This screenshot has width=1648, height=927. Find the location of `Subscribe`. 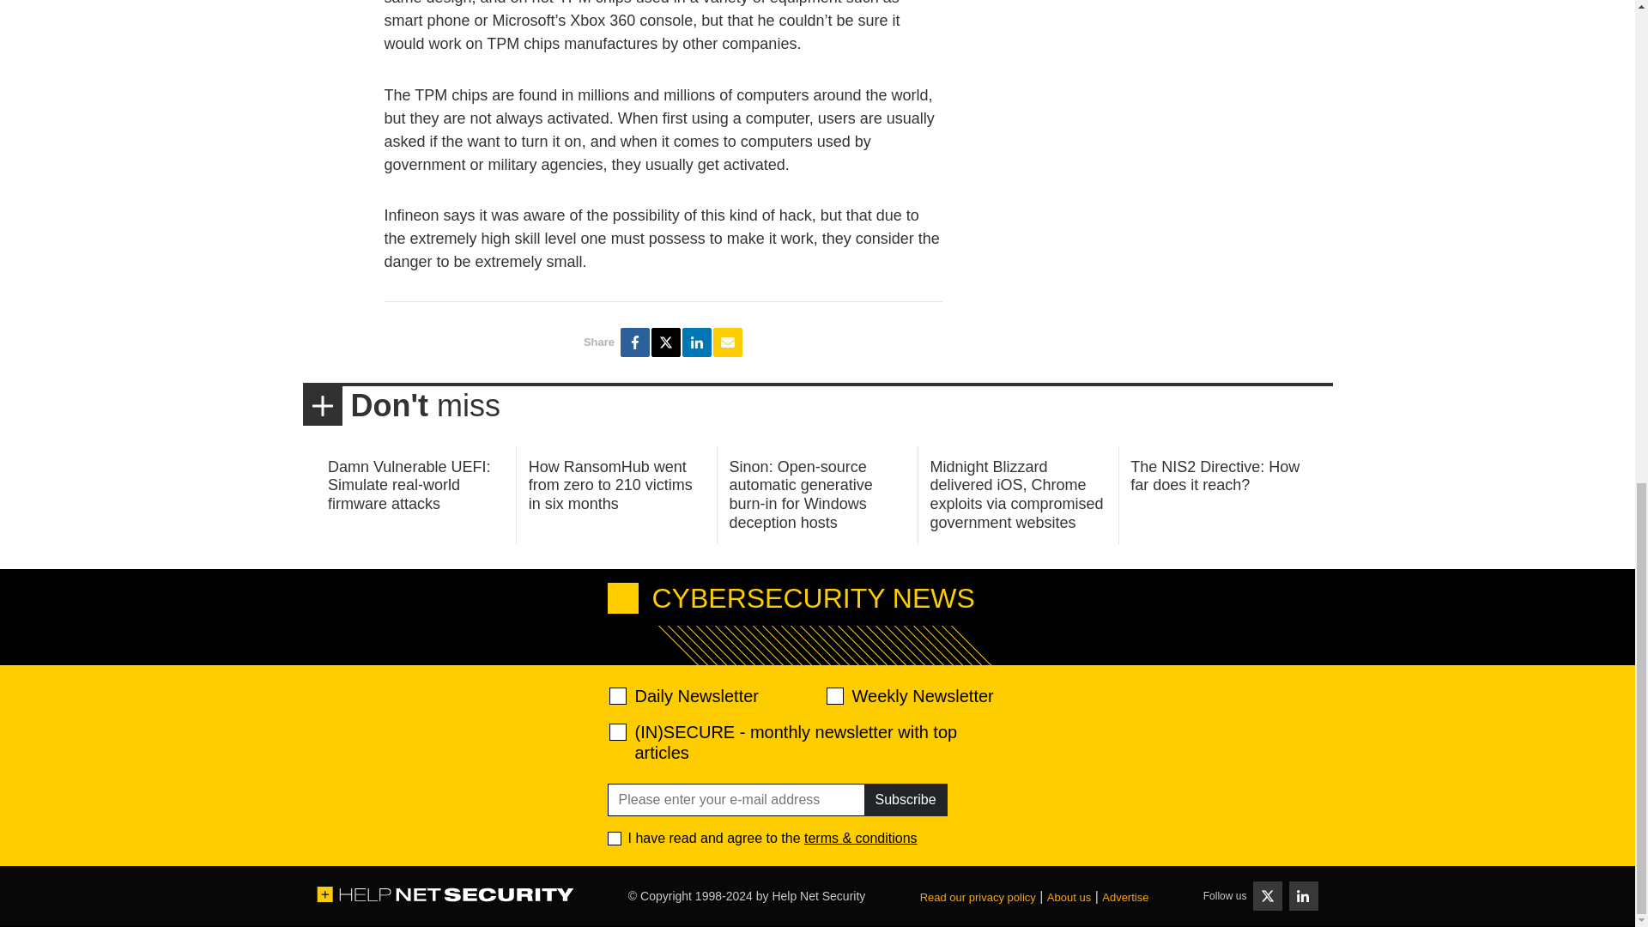

Subscribe is located at coordinates (905, 800).